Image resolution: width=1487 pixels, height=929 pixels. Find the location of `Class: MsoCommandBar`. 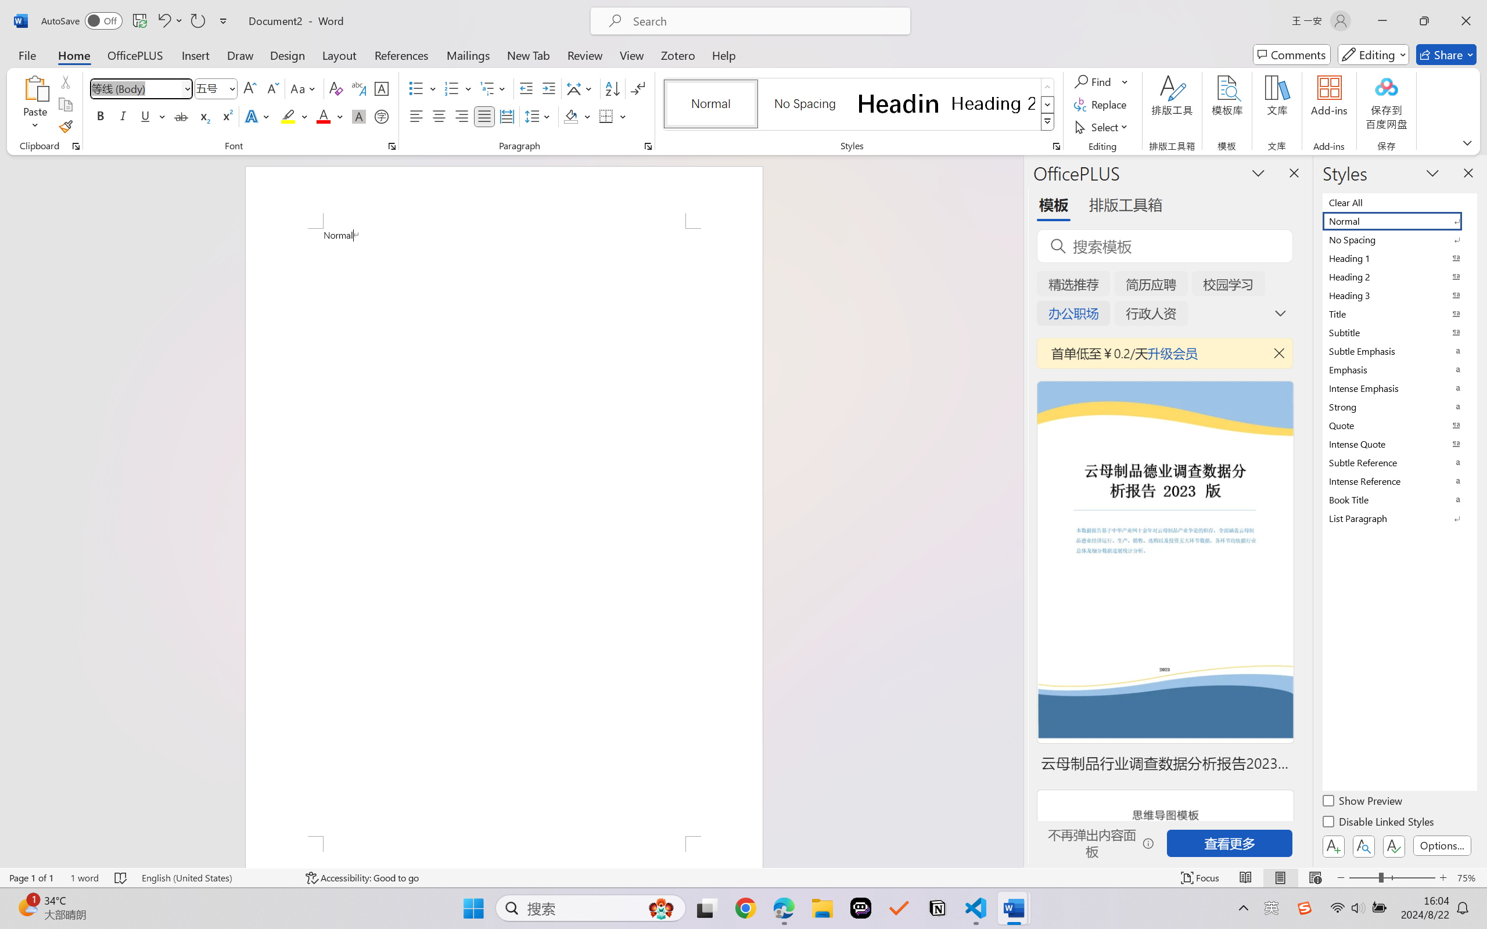

Class: MsoCommandBar is located at coordinates (743, 877).